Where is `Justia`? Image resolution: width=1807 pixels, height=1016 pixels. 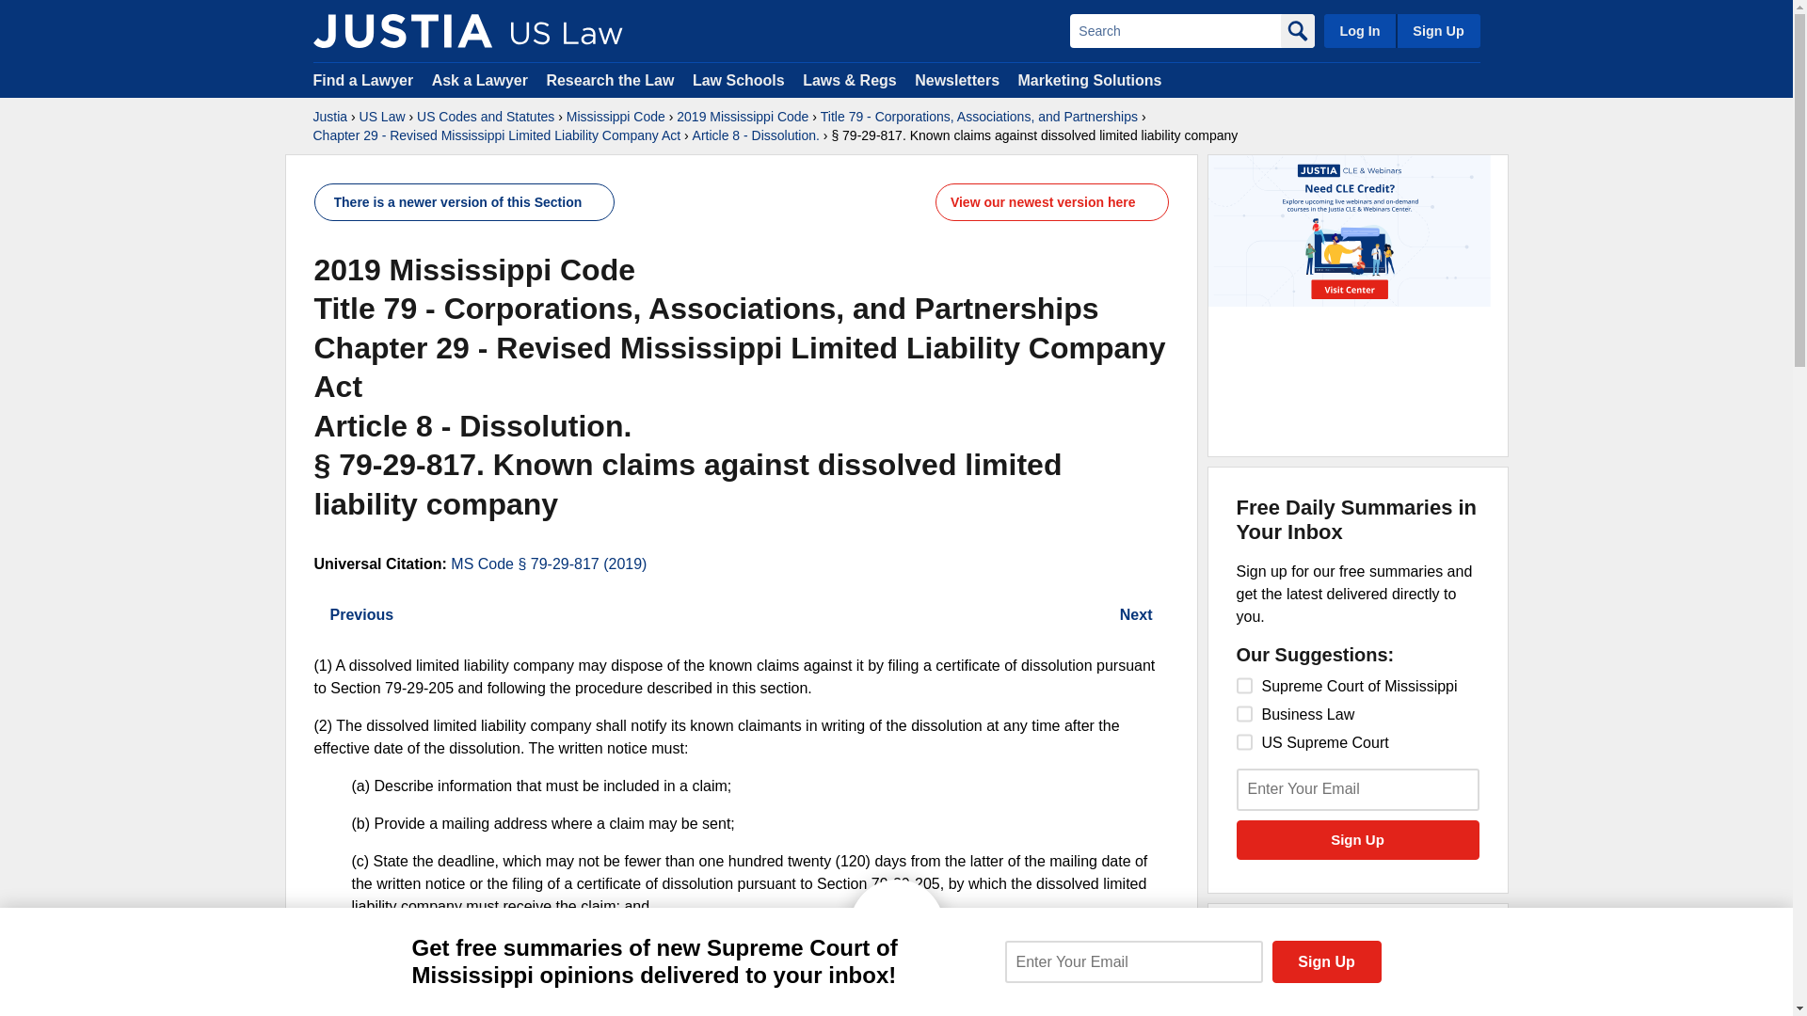
Justia is located at coordinates (402, 30).